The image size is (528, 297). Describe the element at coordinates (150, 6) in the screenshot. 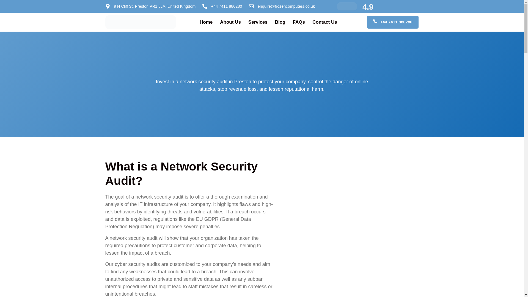

I see `9 N Cliff St, Preston PR1 8JA, United Kingdom` at that location.